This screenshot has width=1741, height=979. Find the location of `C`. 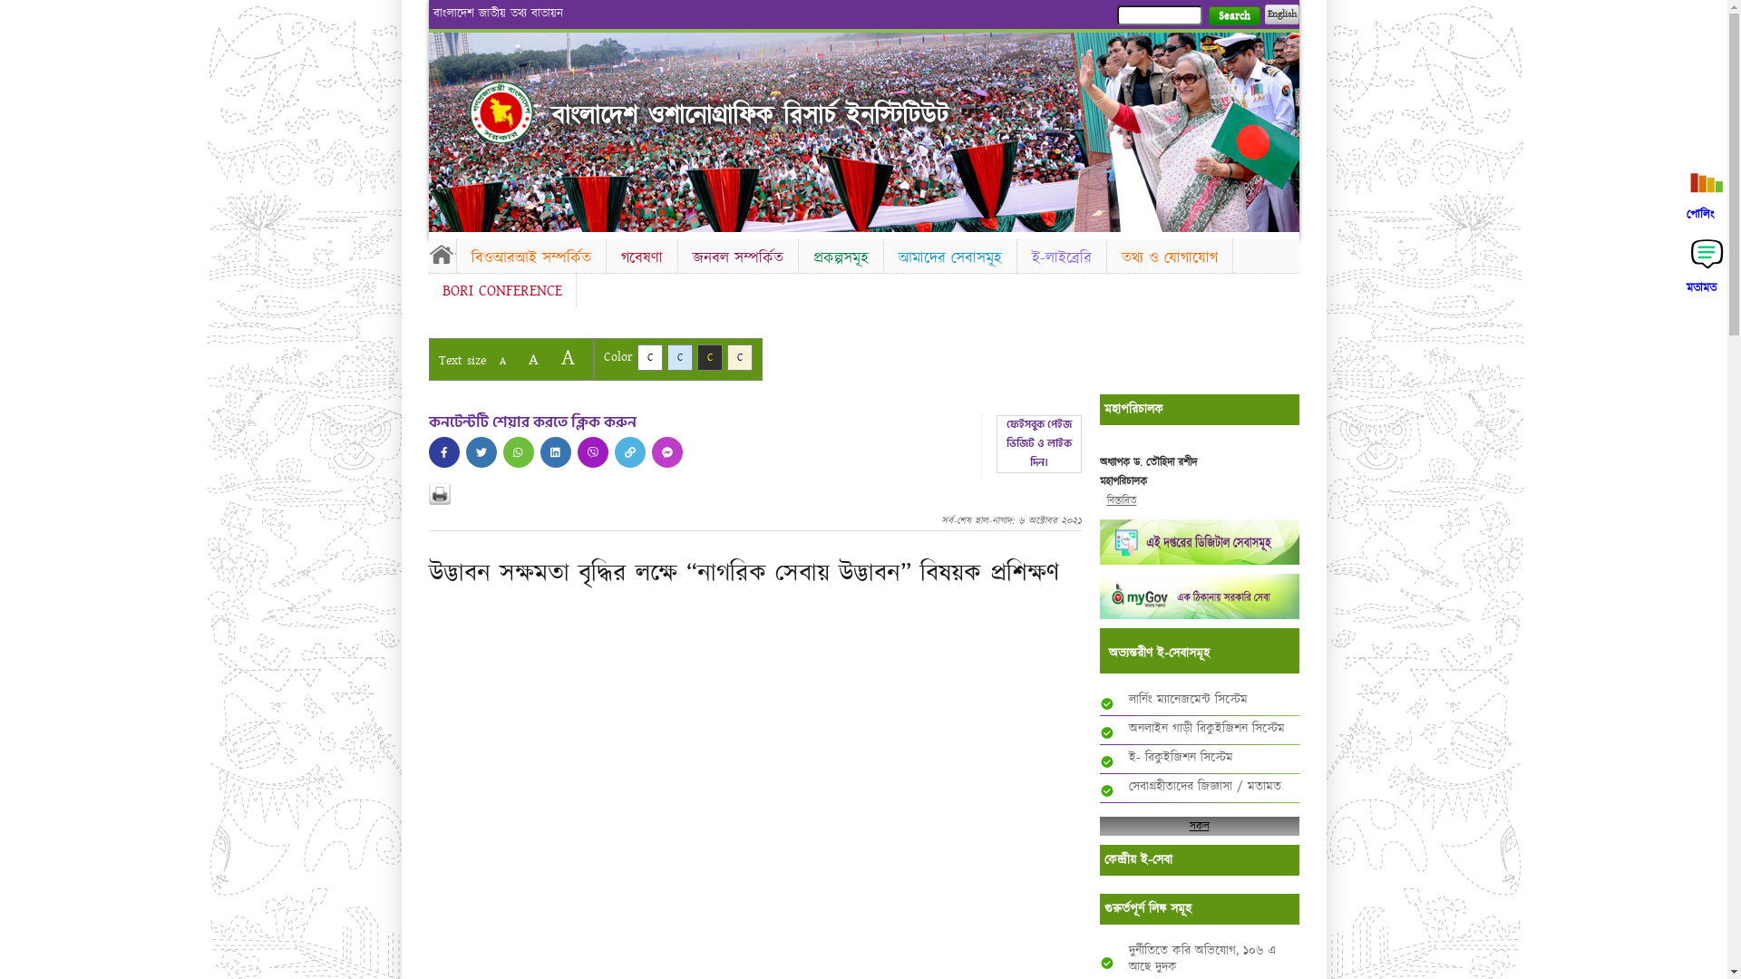

C is located at coordinates (680, 357).